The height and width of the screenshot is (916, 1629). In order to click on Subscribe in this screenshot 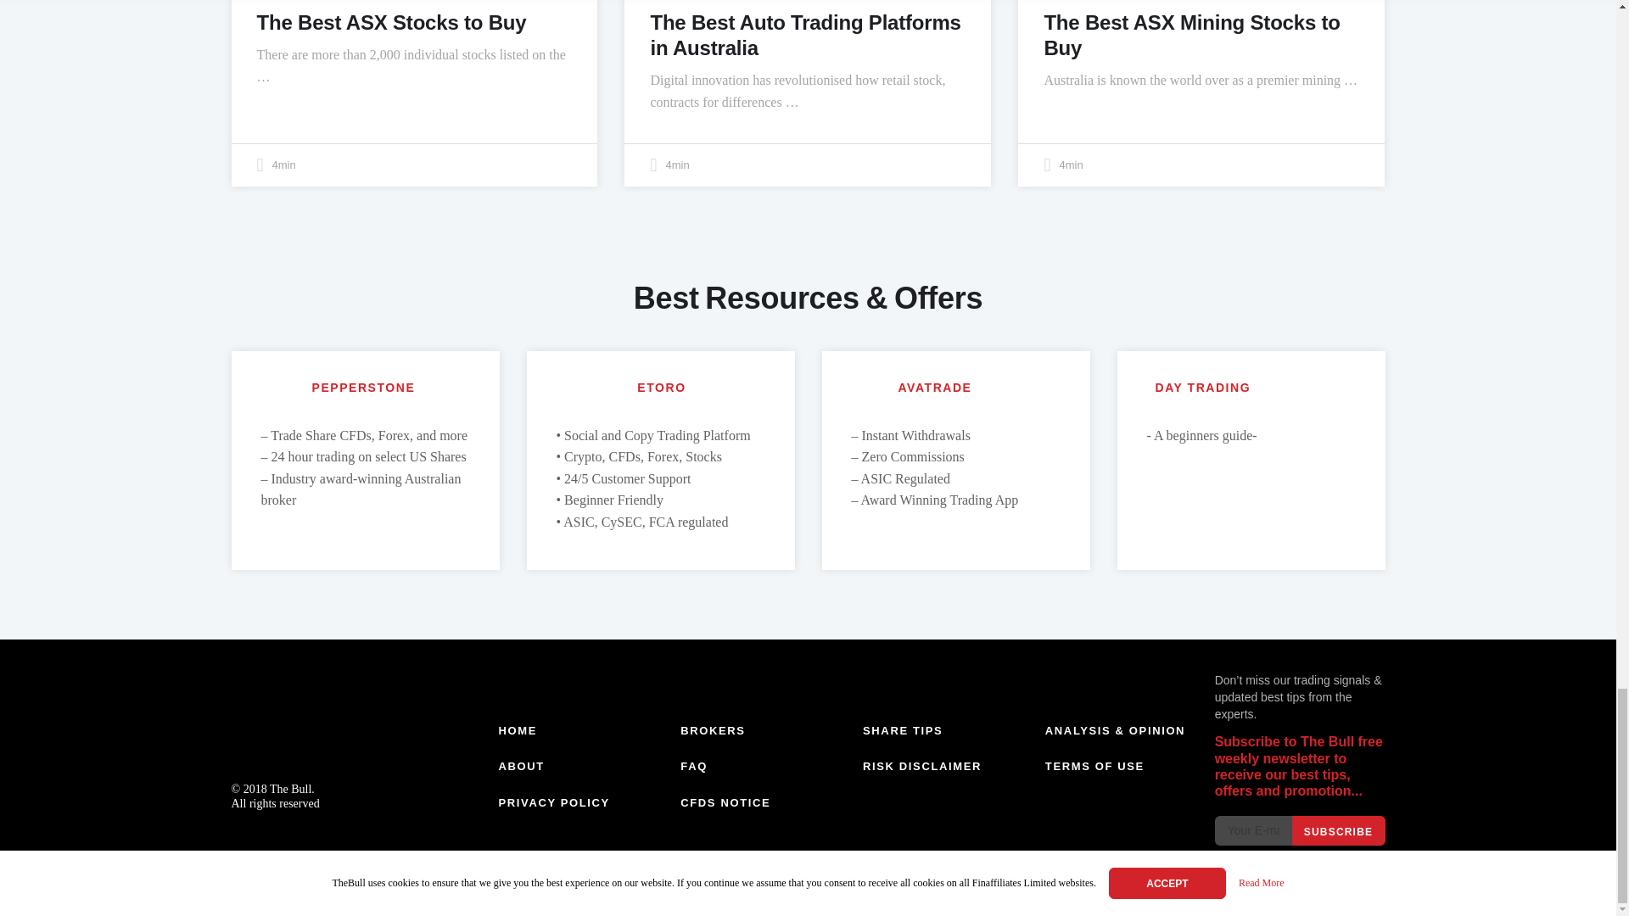, I will do `click(1338, 830)`.